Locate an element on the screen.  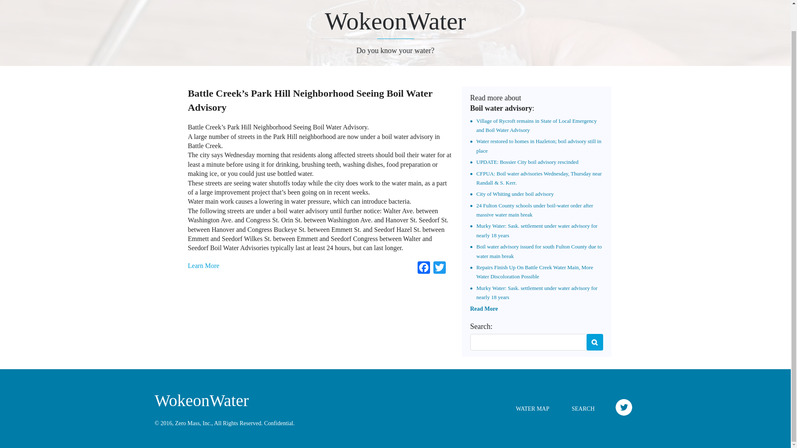
Search is located at coordinates (594, 342).